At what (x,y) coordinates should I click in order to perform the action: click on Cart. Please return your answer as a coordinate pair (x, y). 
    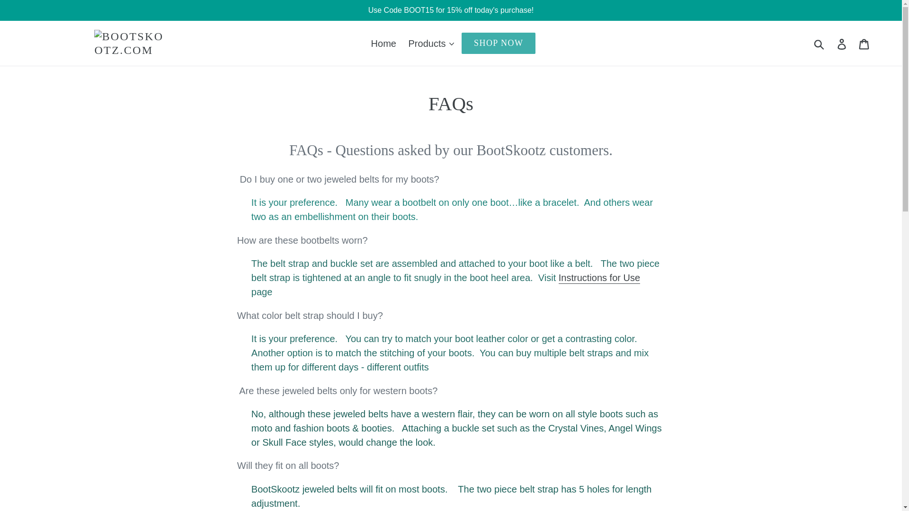
    Looking at the image, I should click on (864, 43).